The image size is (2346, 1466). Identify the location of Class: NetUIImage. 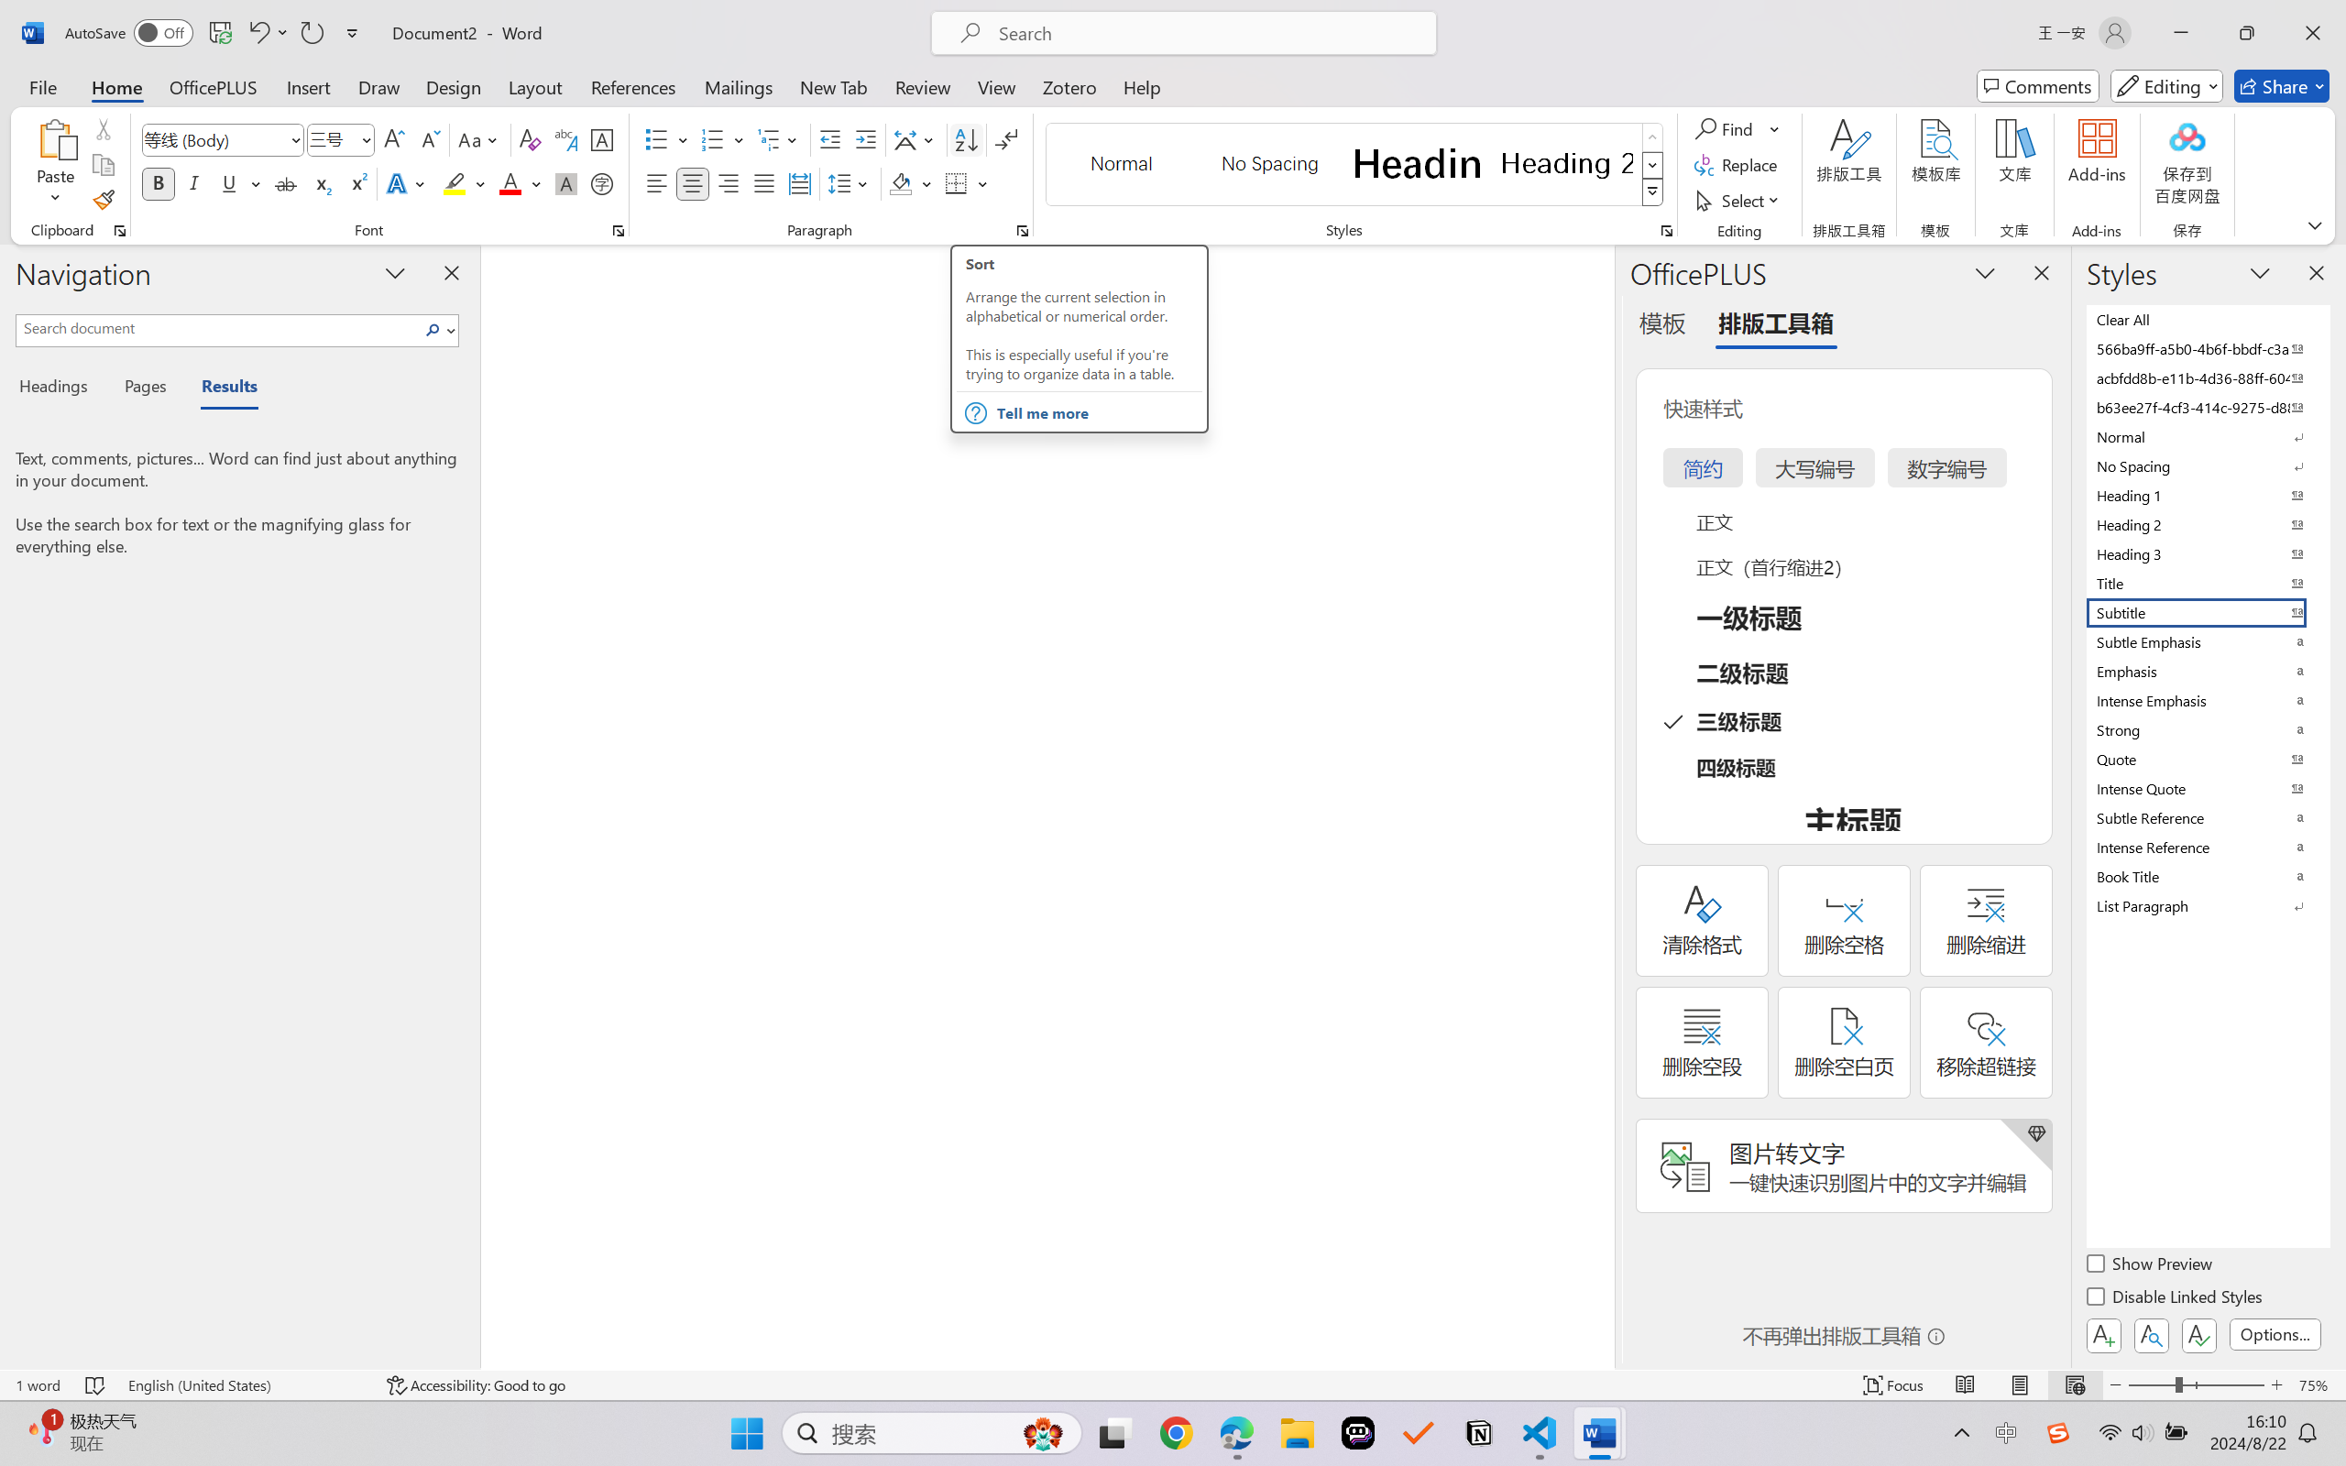
(1652, 192).